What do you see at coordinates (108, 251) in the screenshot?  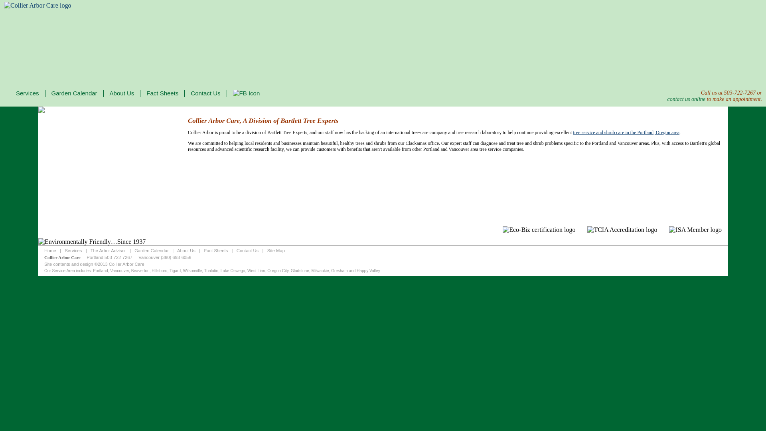 I see `The Arbor Advisor` at bounding box center [108, 251].